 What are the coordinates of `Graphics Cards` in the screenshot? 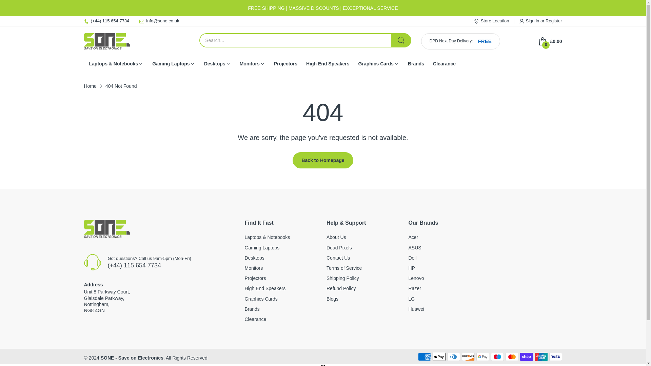 It's located at (376, 64).